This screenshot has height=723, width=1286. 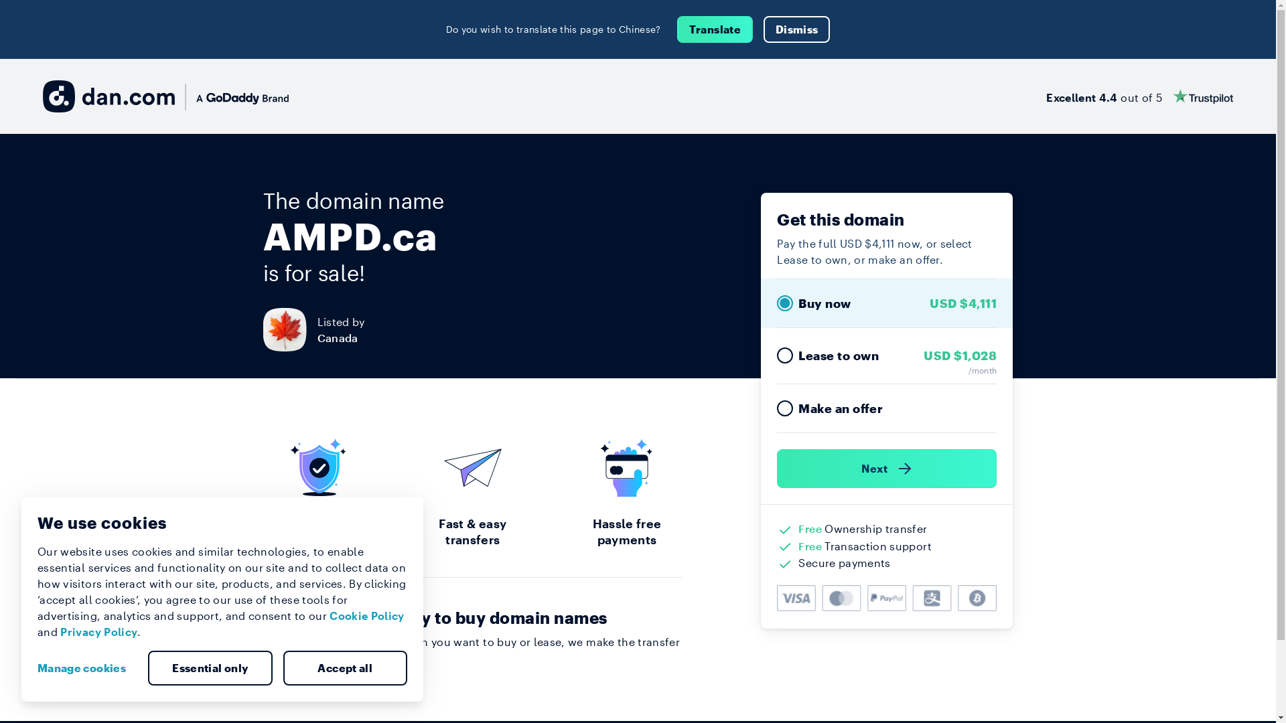 What do you see at coordinates (210, 668) in the screenshot?
I see `Essential only` at bounding box center [210, 668].